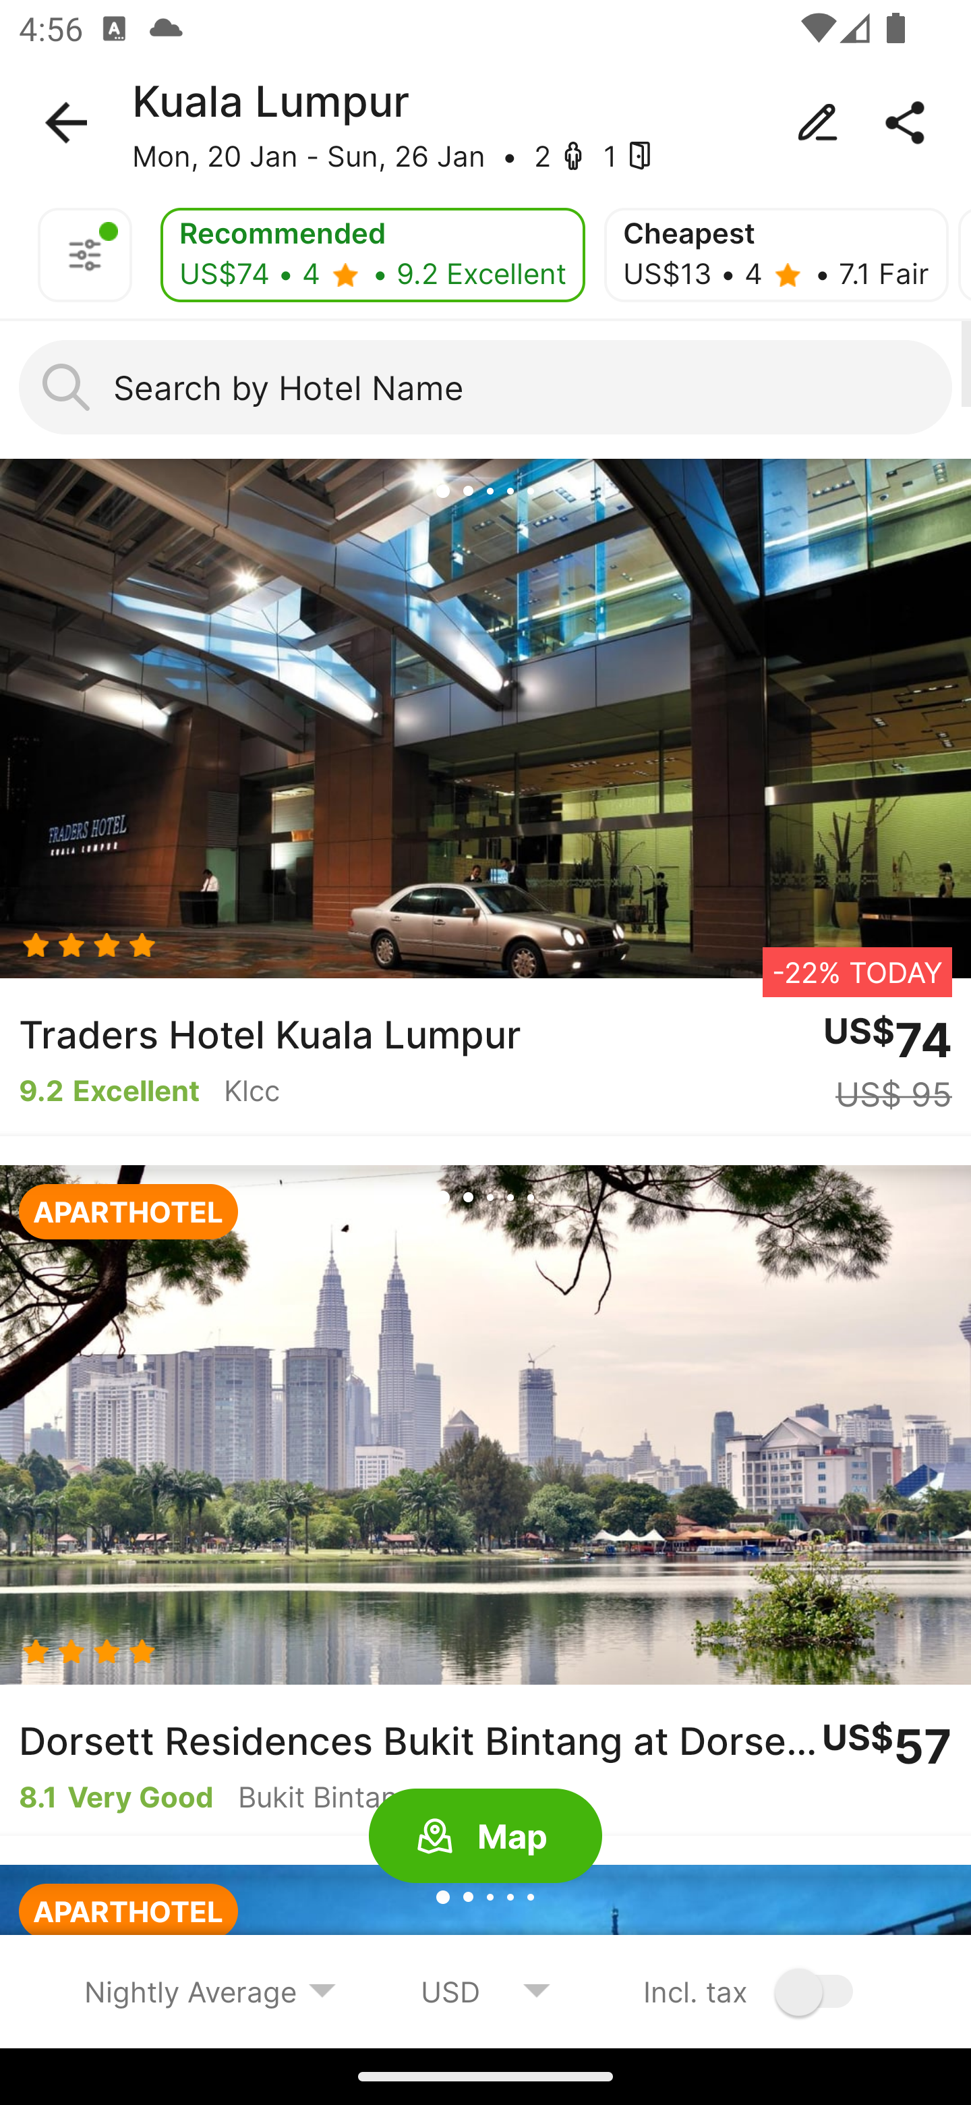 This screenshot has width=971, height=2105. Describe the element at coordinates (372, 255) in the screenshot. I see `Recommended  US$74  • 4 - • 9.2 Excellent` at that location.